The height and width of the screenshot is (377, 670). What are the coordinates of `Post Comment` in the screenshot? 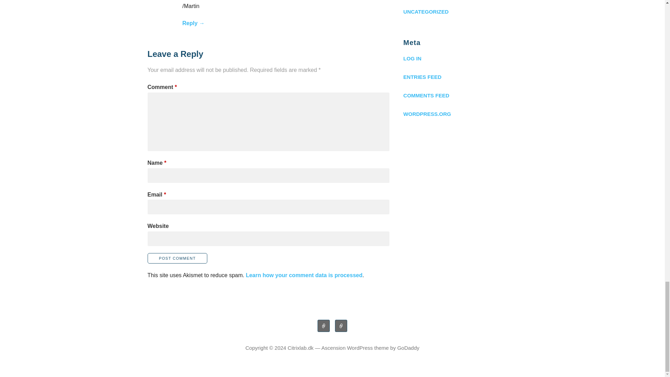 It's located at (177, 258).